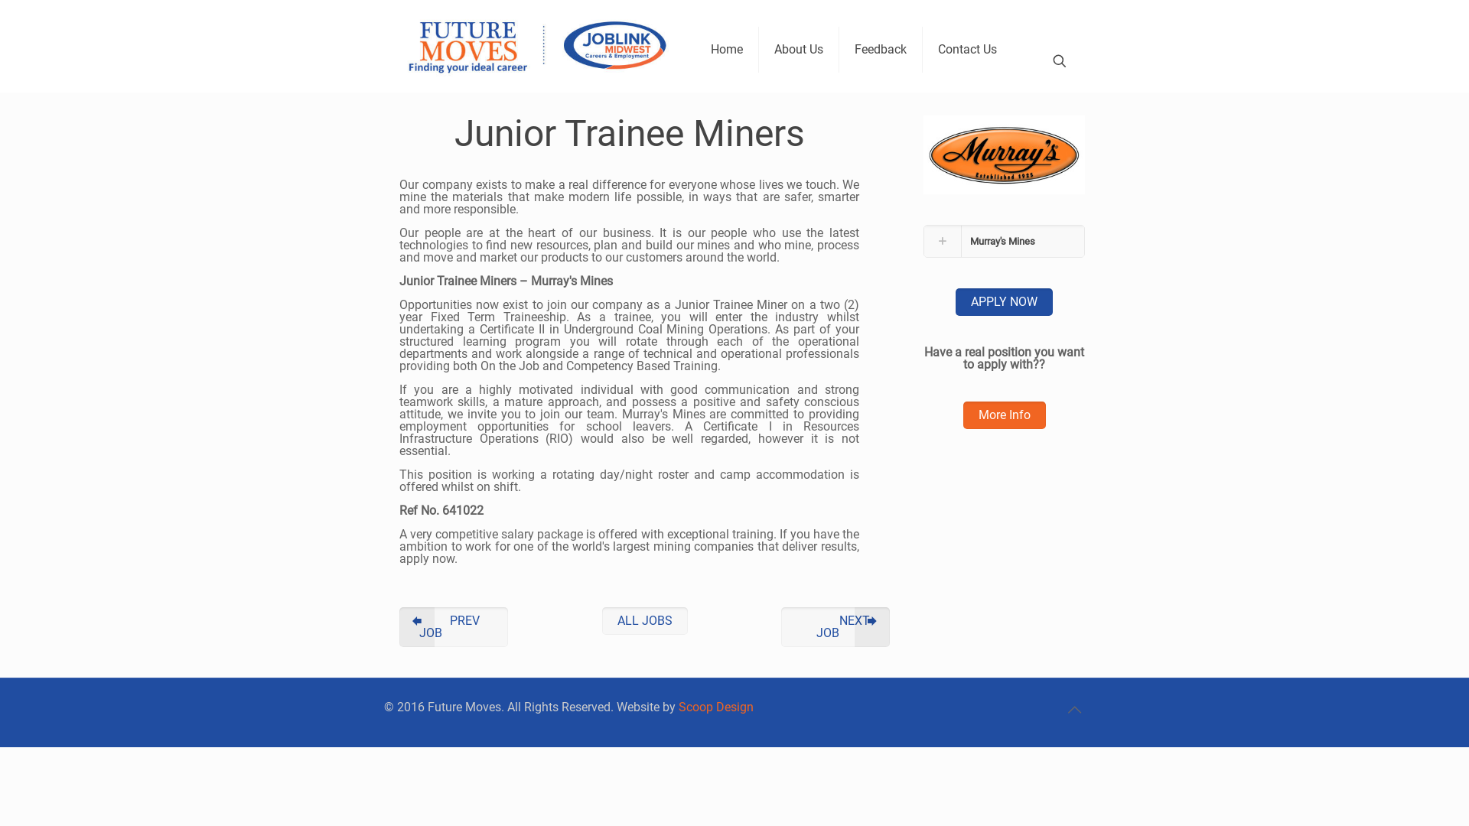 The height and width of the screenshot is (826, 1469). I want to click on About Us, so click(799, 50).